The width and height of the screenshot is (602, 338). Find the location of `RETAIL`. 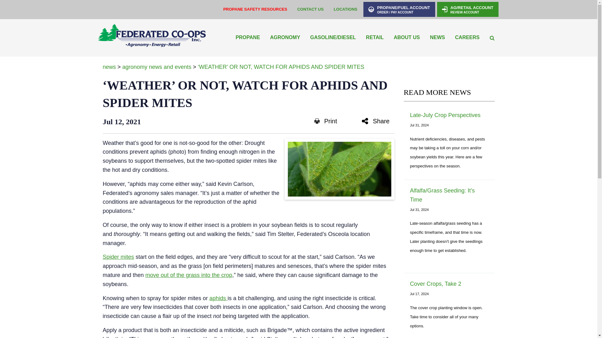

RETAIL is located at coordinates (375, 38).